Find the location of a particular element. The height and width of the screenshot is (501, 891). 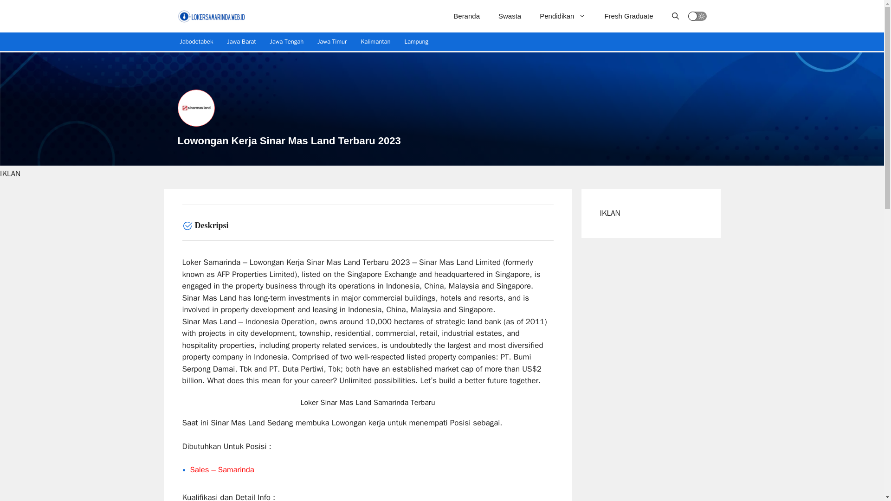

Kalimantan is located at coordinates (375, 42).